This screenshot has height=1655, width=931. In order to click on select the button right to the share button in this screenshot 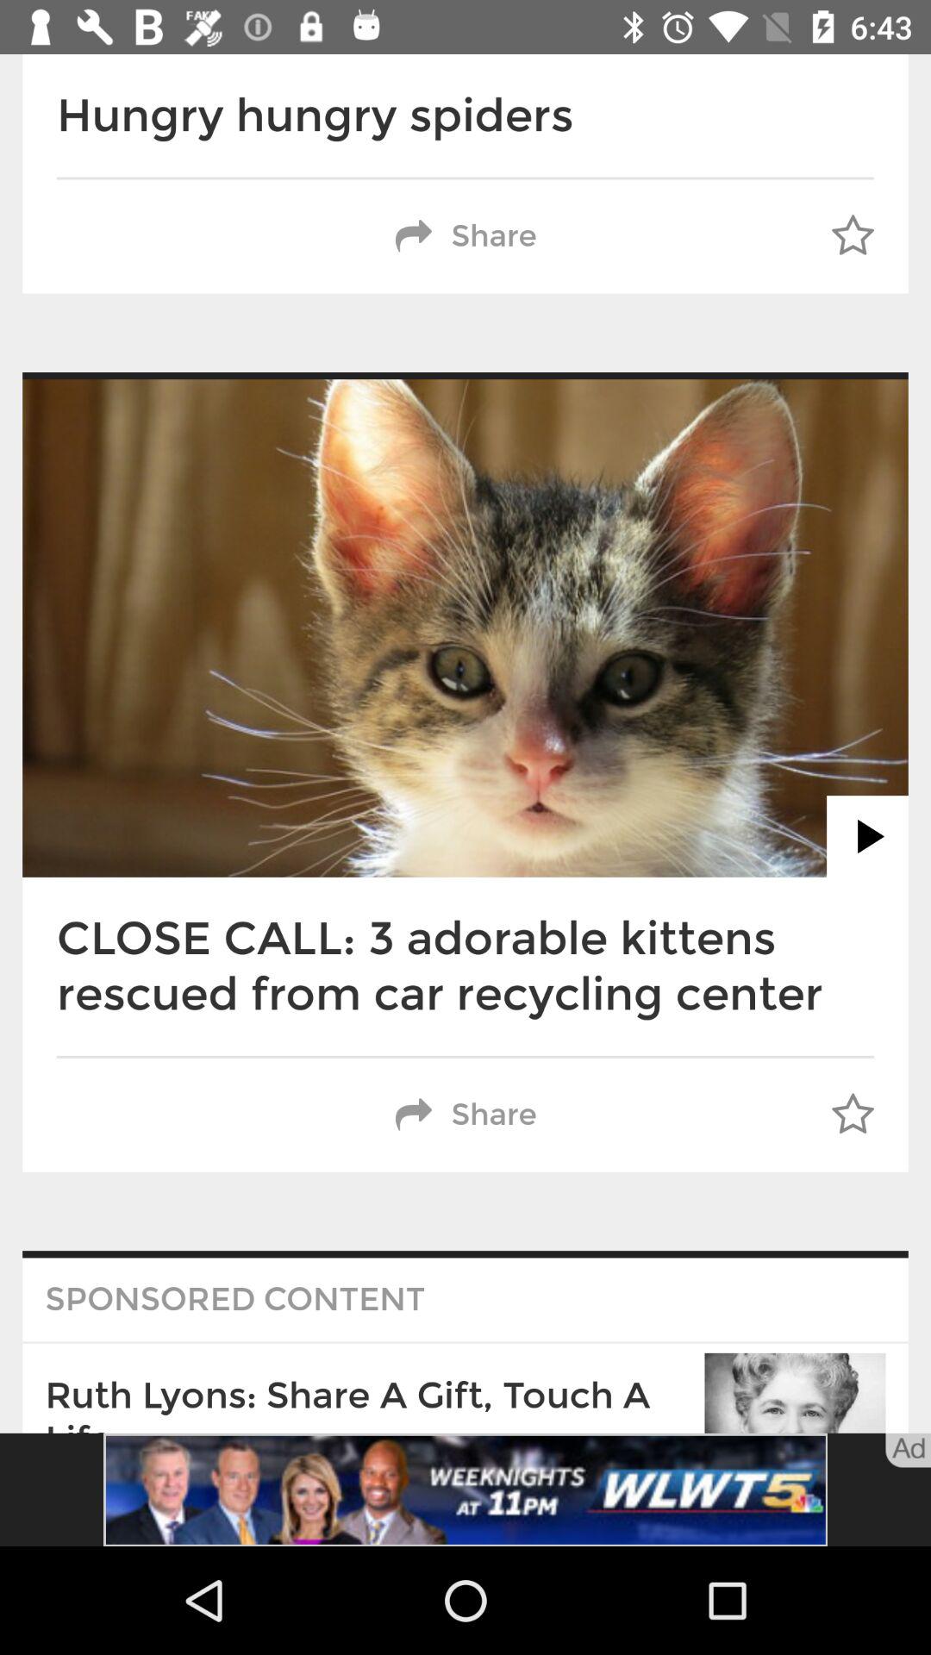, I will do `click(853, 237)`.